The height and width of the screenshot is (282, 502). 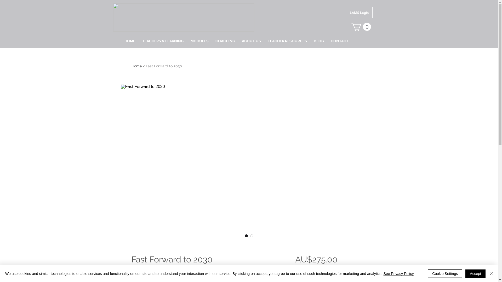 I want to click on LAMS Login, so click(x=359, y=13).